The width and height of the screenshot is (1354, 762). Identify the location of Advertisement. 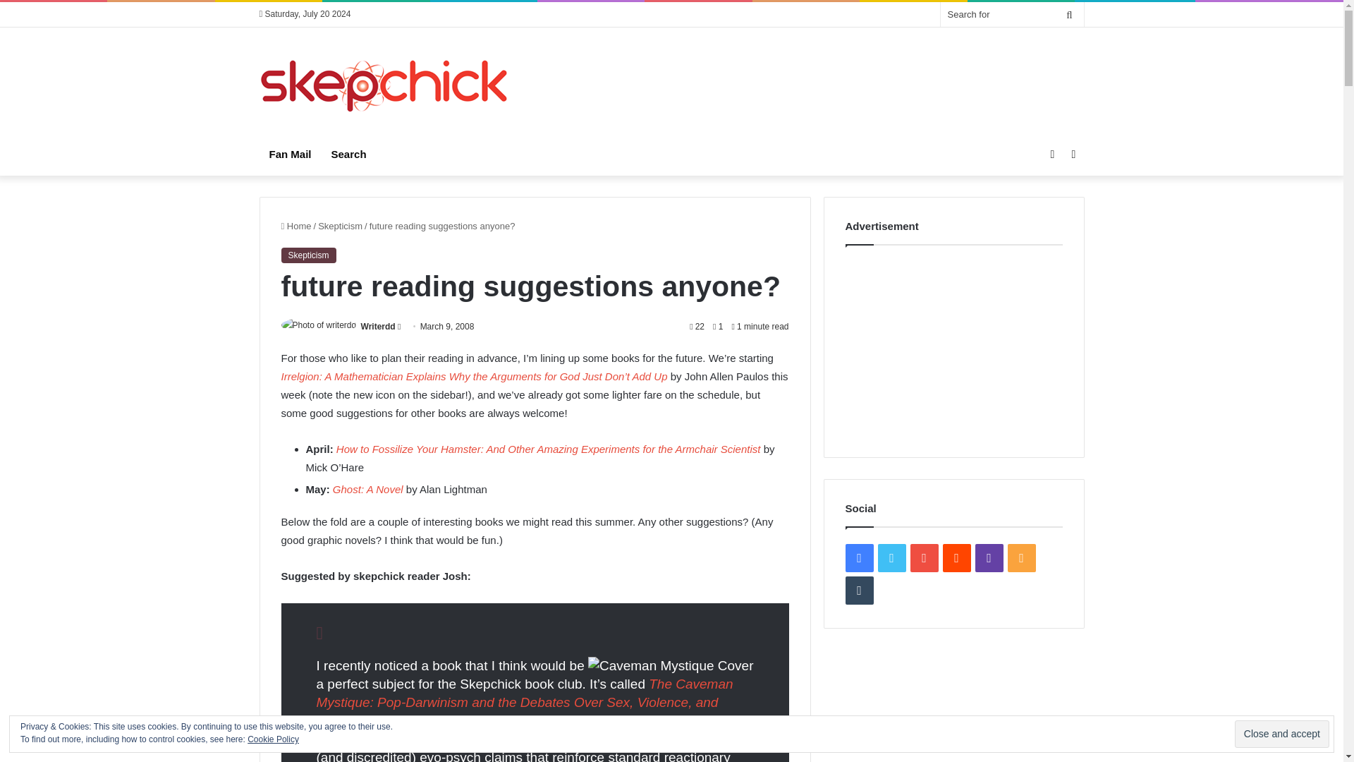
(812, 73).